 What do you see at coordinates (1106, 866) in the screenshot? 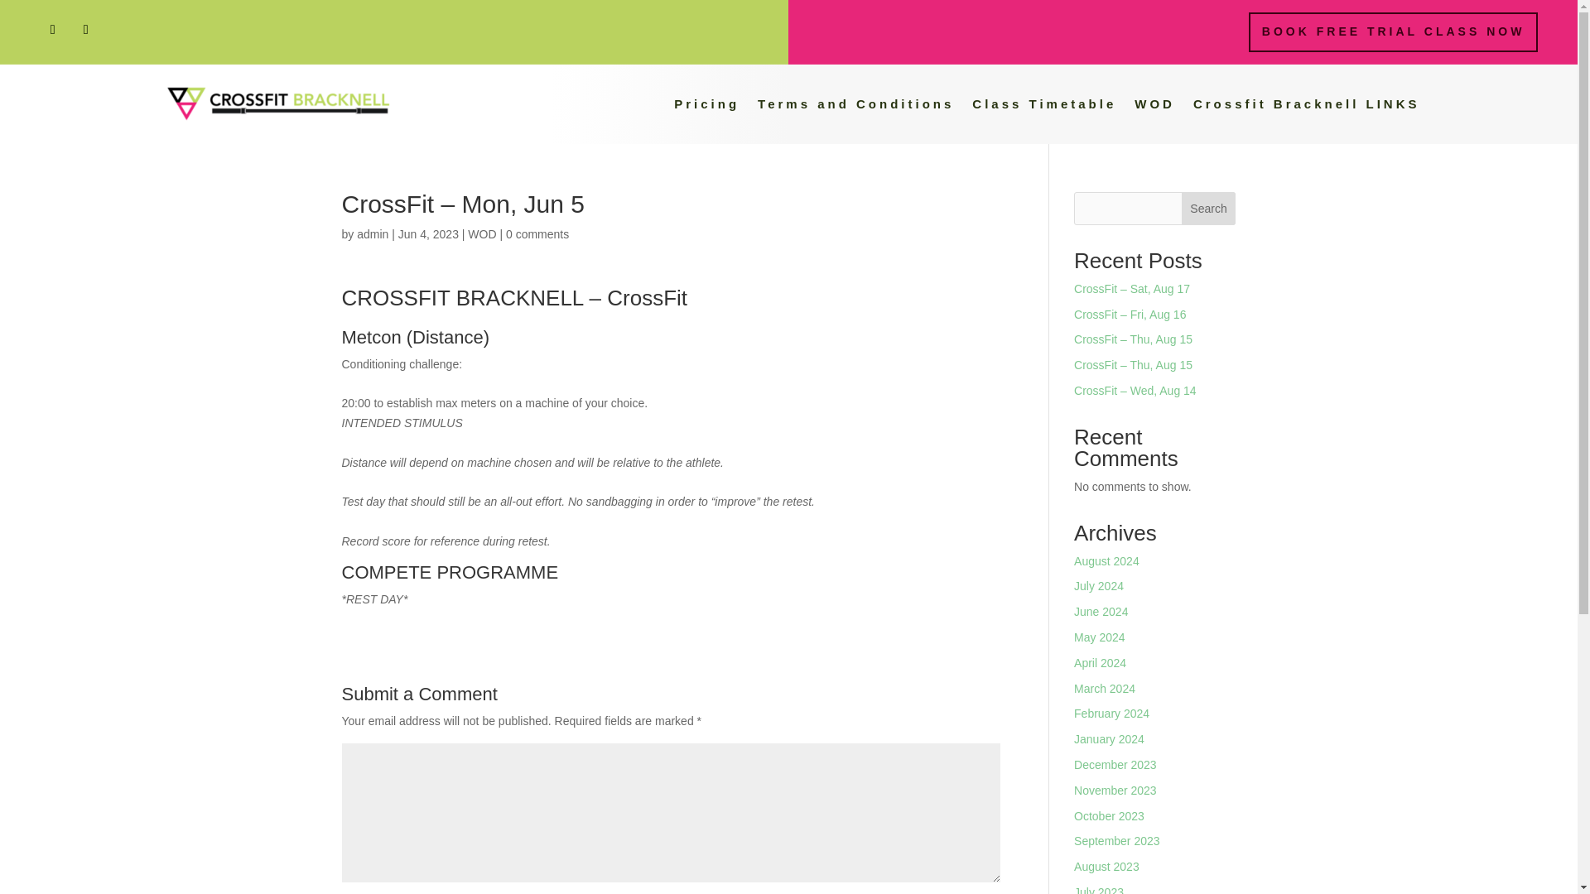
I see `August 2023` at bounding box center [1106, 866].